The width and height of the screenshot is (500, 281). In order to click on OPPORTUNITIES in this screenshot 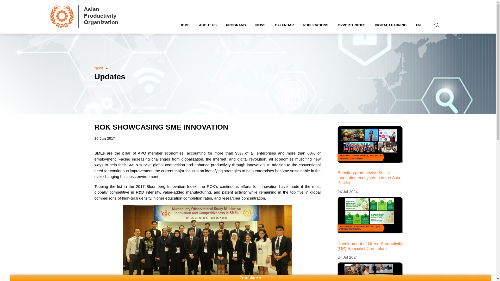, I will do `click(352, 25)`.